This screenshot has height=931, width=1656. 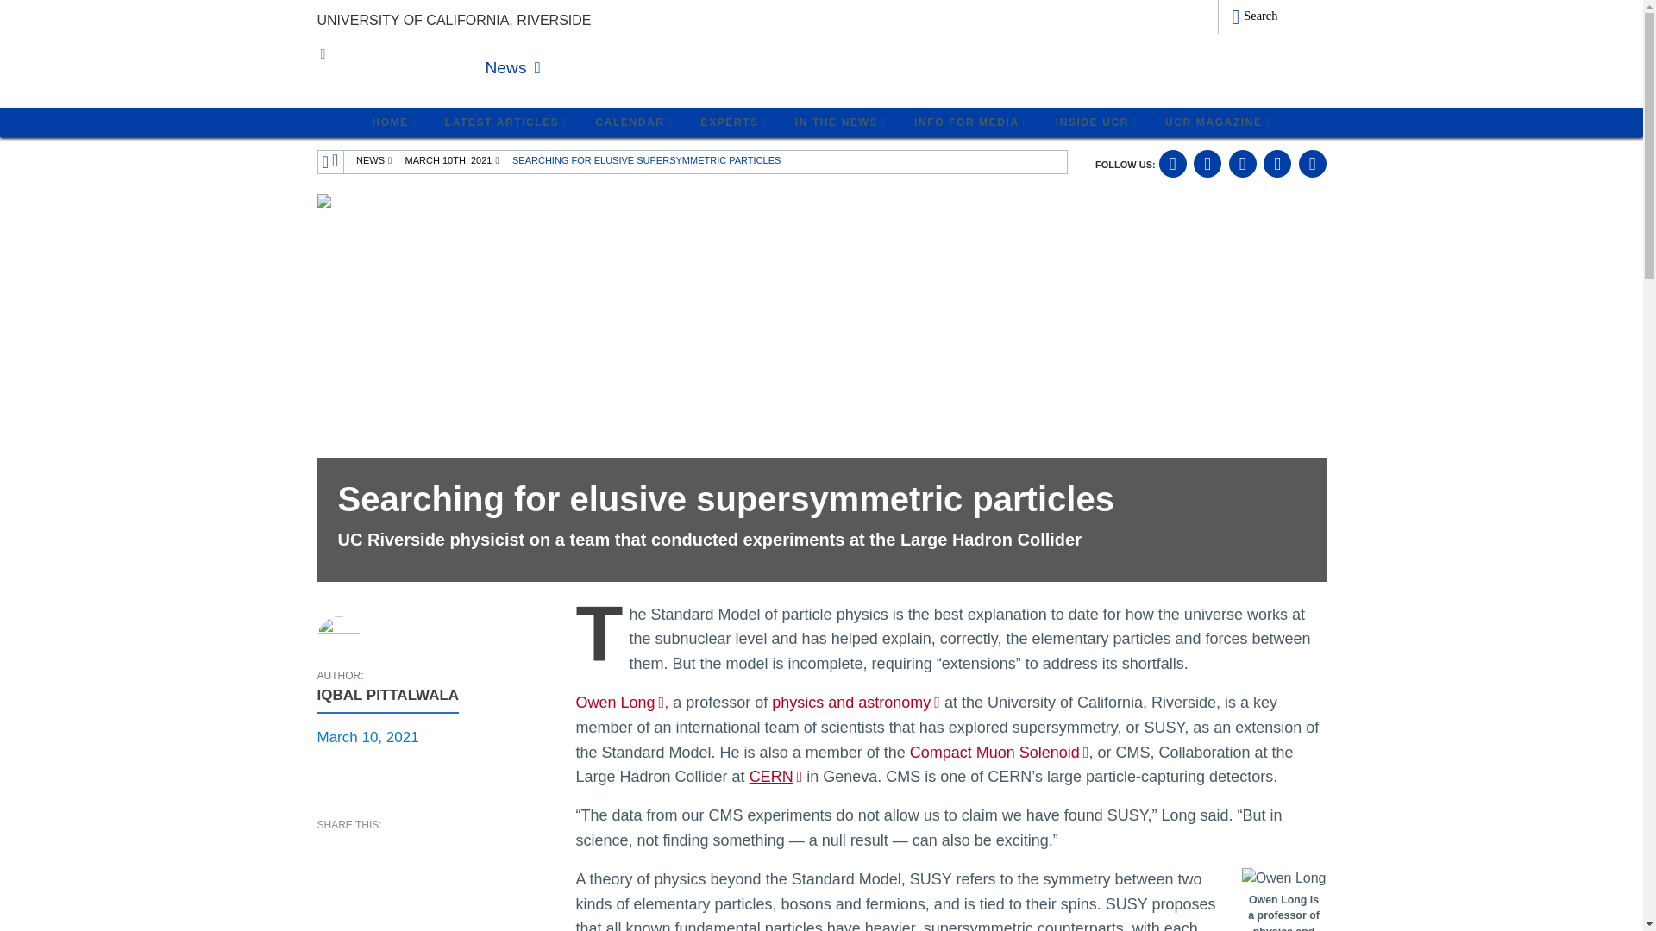 What do you see at coordinates (1218, 122) in the screenshot?
I see `UCR Magazine` at bounding box center [1218, 122].